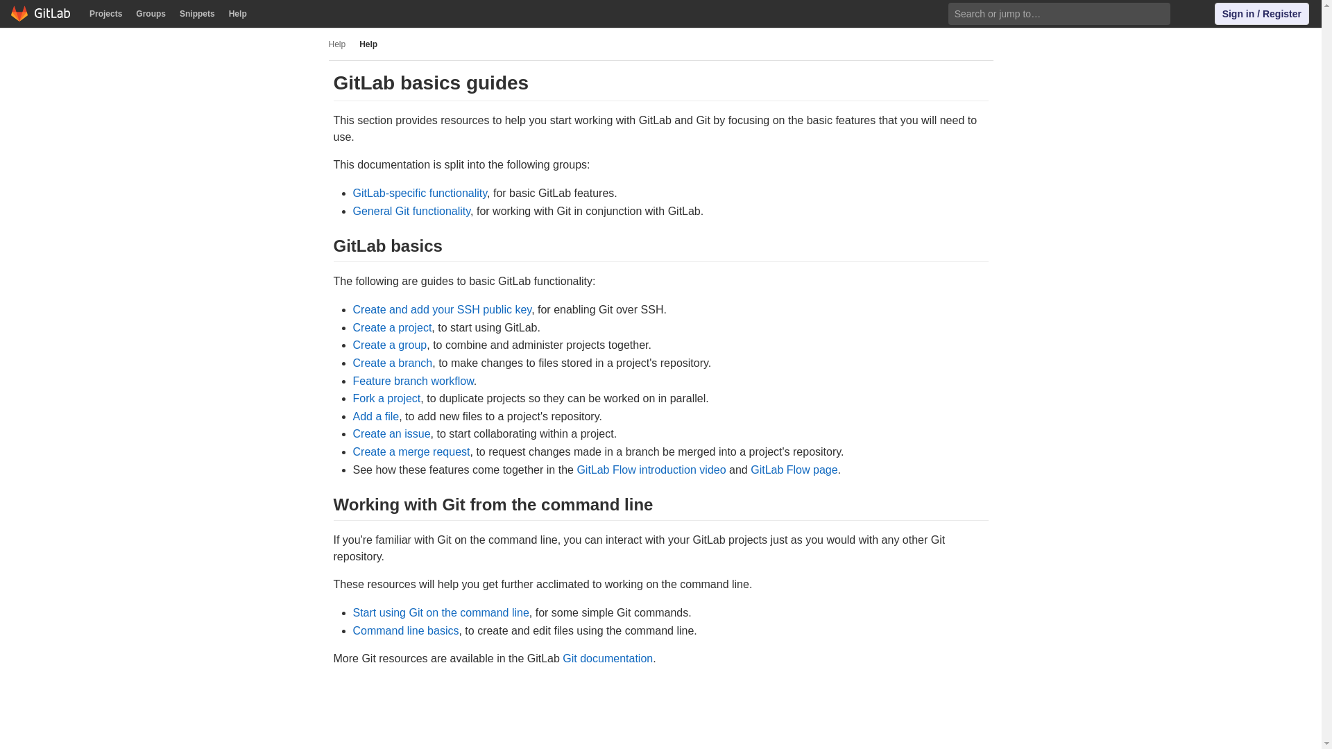 The width and height of the screenshot is (1332, 749). I want to click on Projects, so click(105, 14).